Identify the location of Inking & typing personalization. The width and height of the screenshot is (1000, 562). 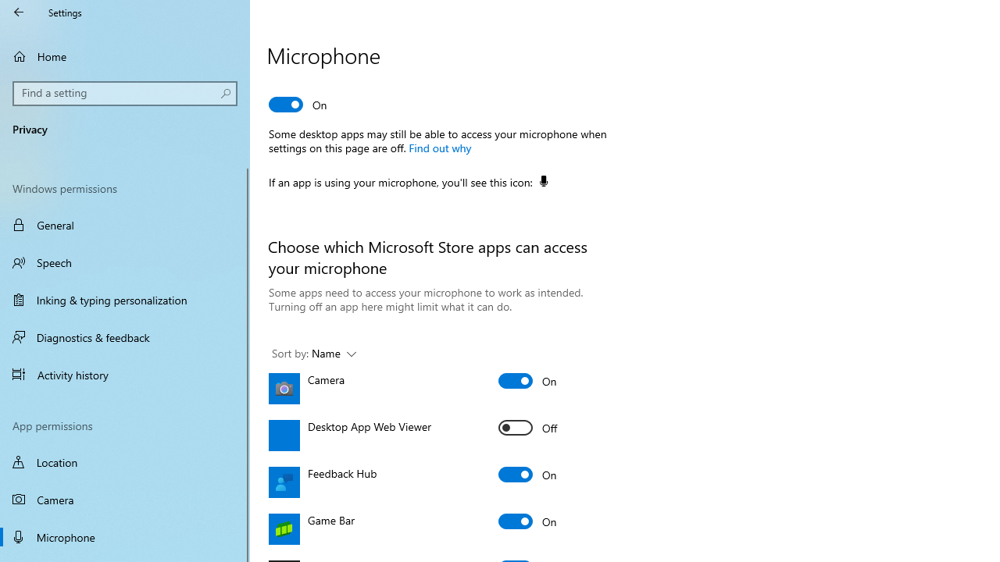
(125, 300).